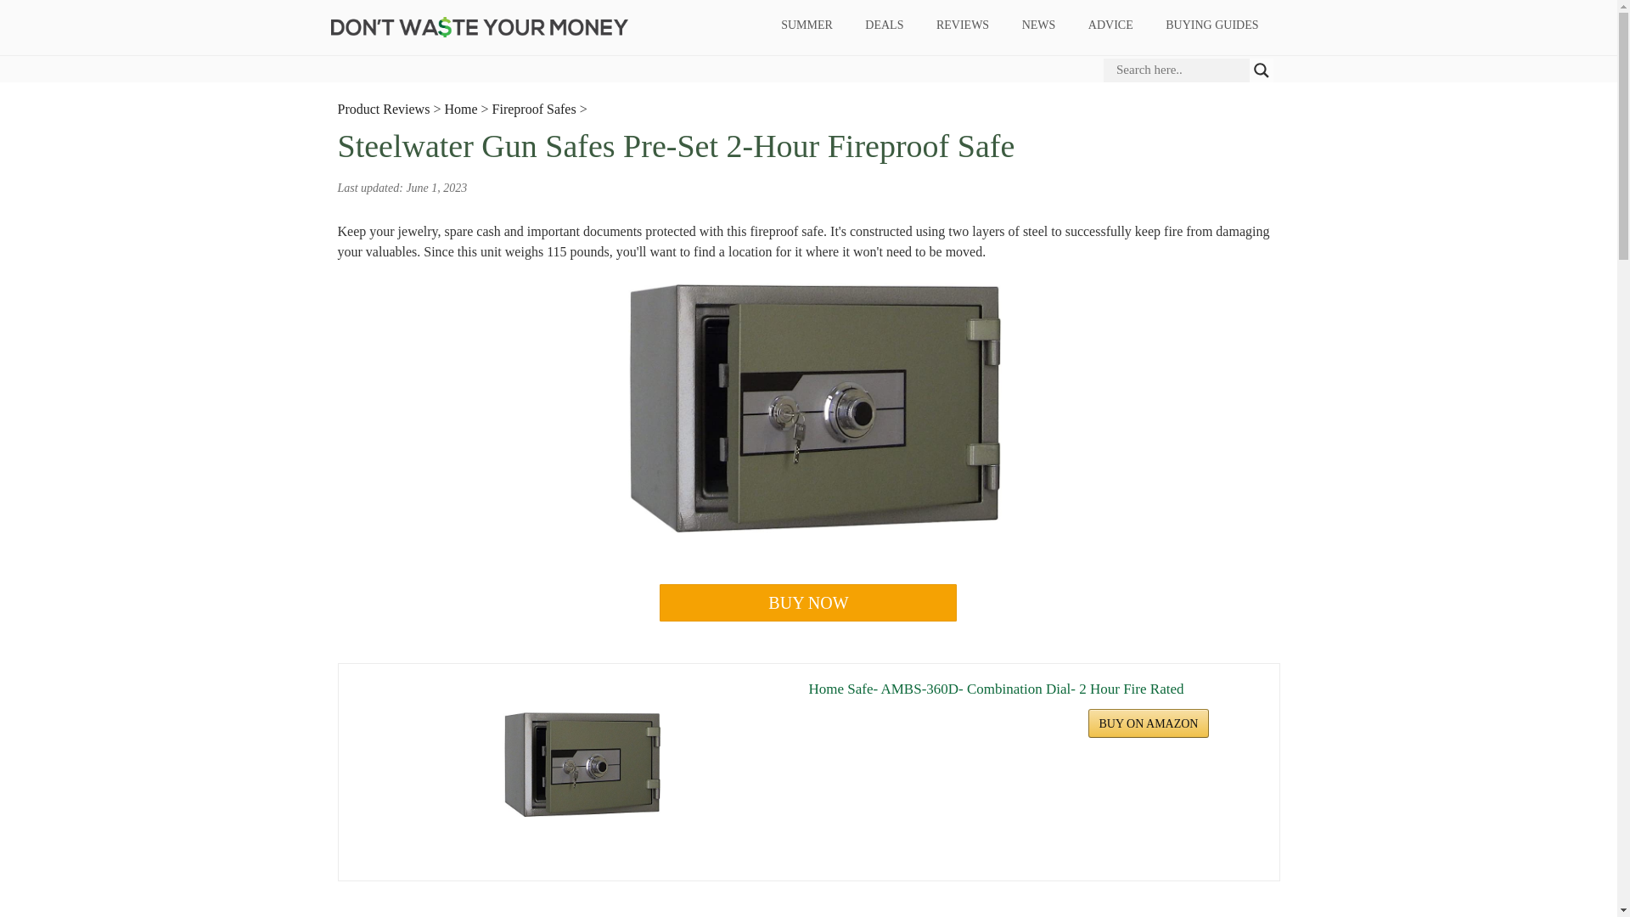  I want to click on REVIEWS, so click(962, 25).